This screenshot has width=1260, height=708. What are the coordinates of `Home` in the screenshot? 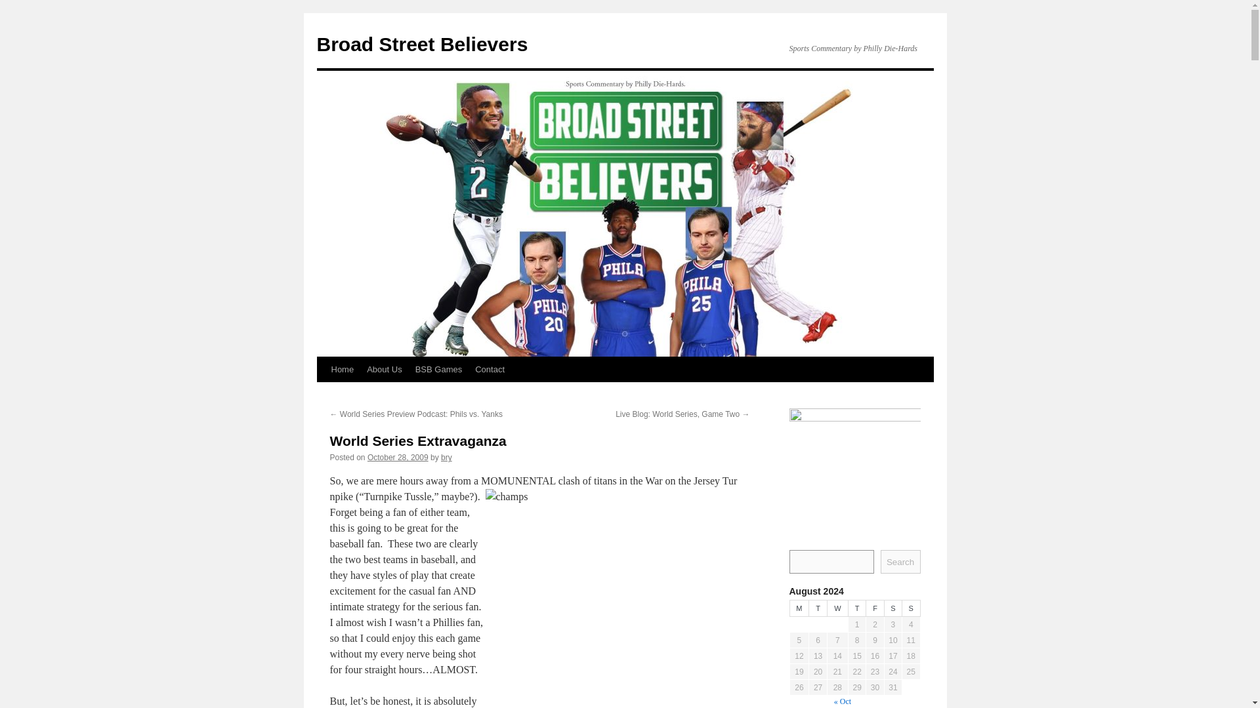 It's located at (342, 370).